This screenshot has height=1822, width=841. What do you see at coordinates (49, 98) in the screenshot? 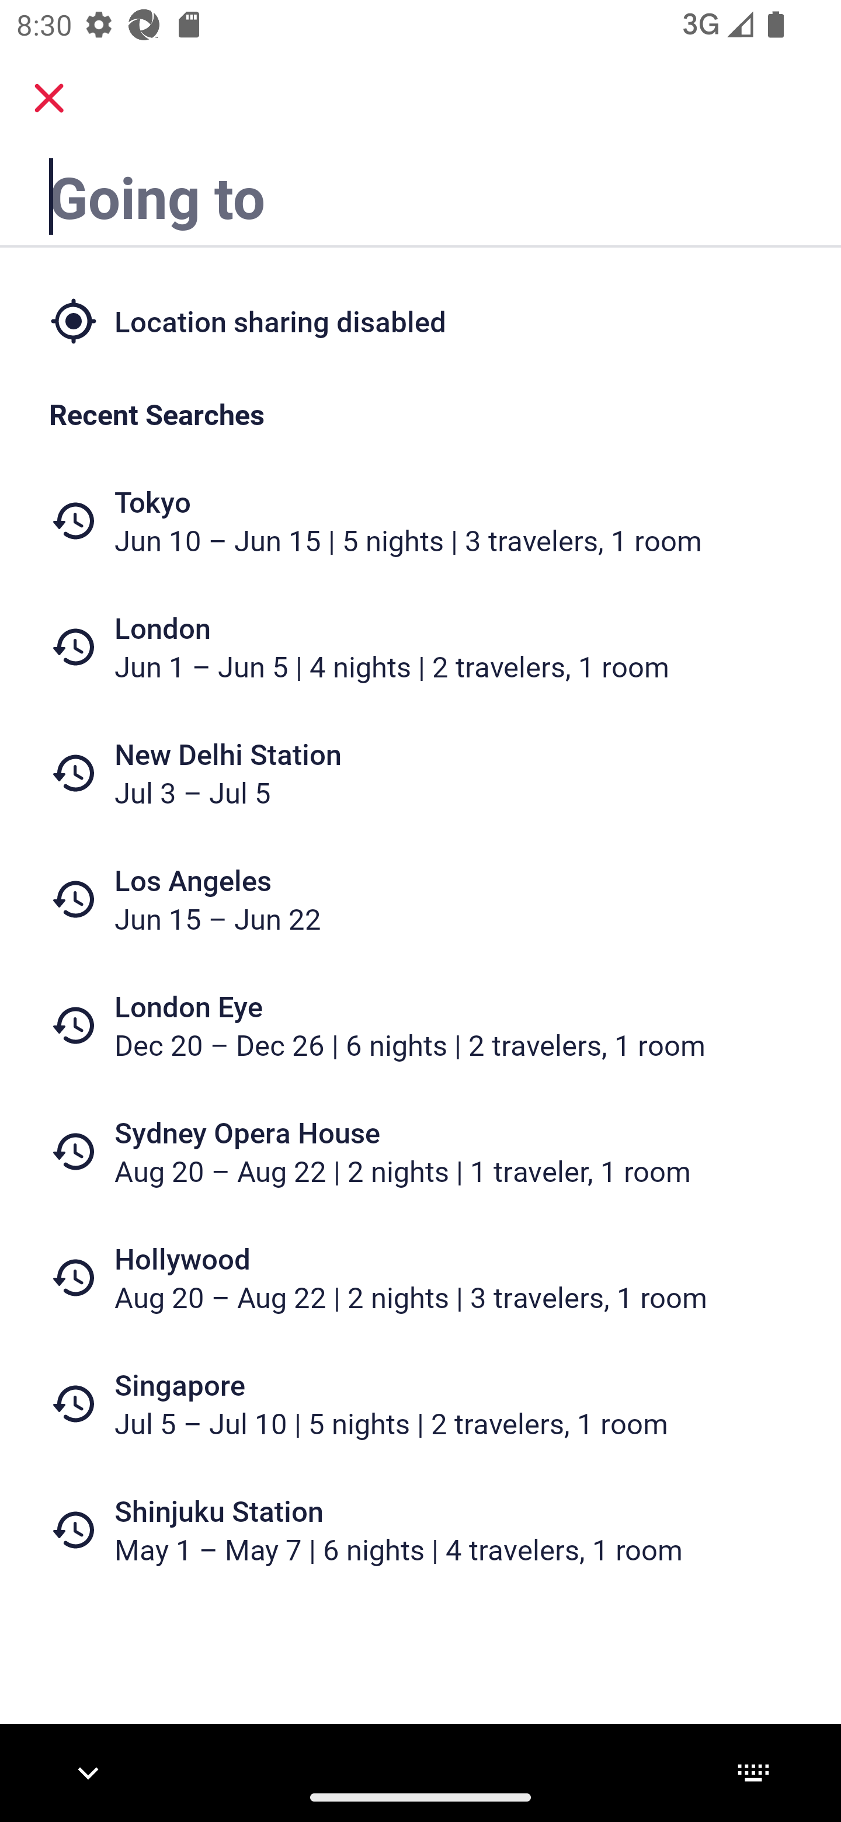
I see `close.` at bounding box center [49, 98].